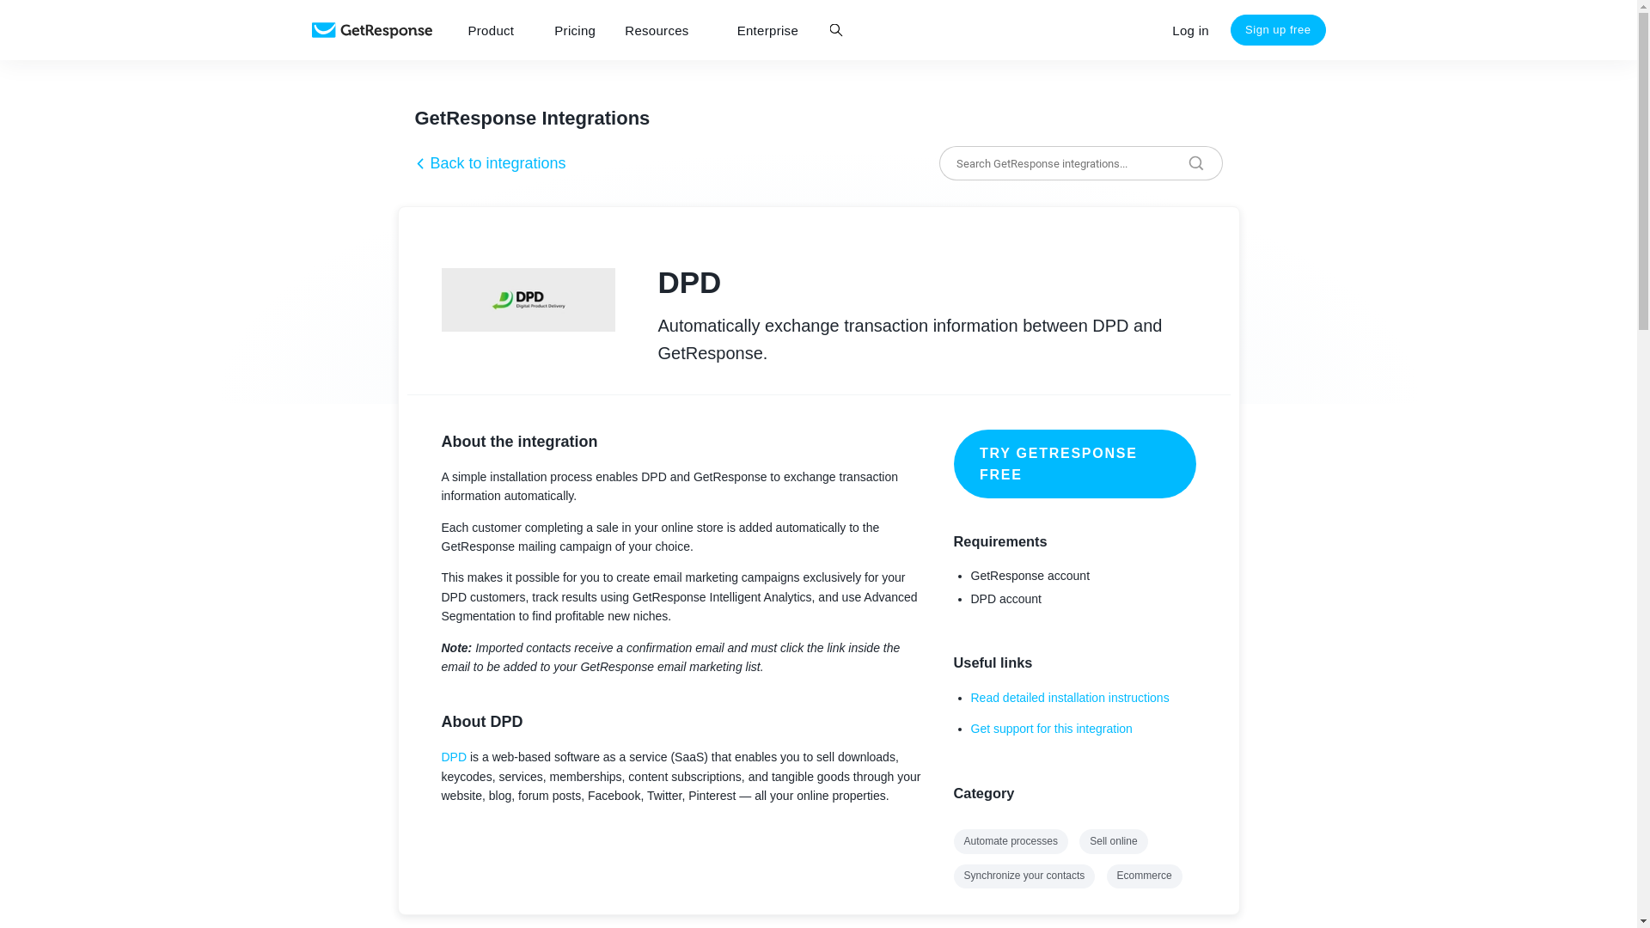 The image size is (1650, 928). I want to click on Pricing, so click(574, 30).